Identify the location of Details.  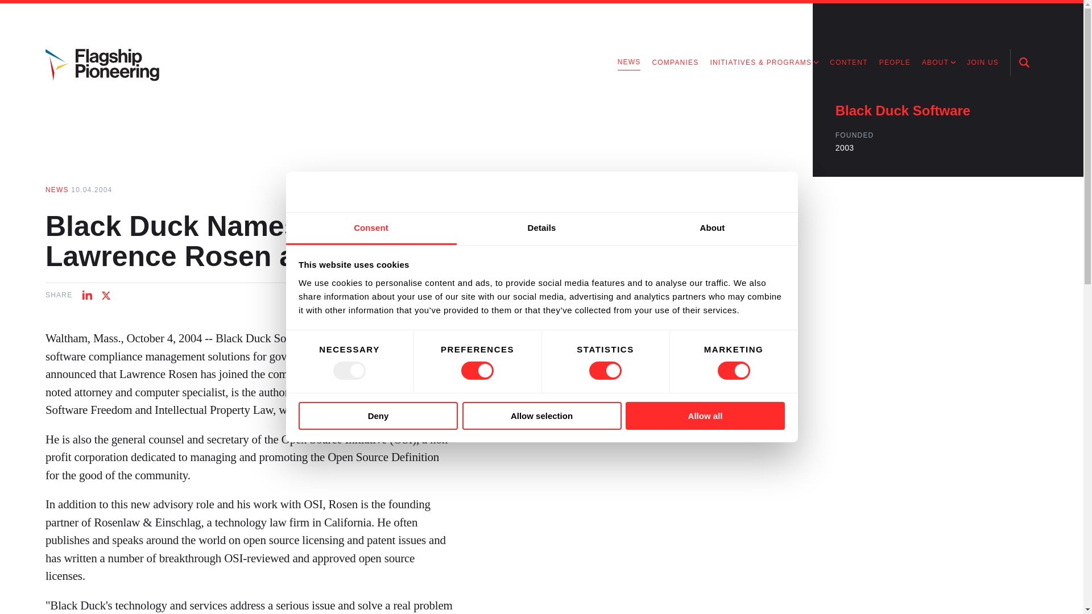
(541, 229).